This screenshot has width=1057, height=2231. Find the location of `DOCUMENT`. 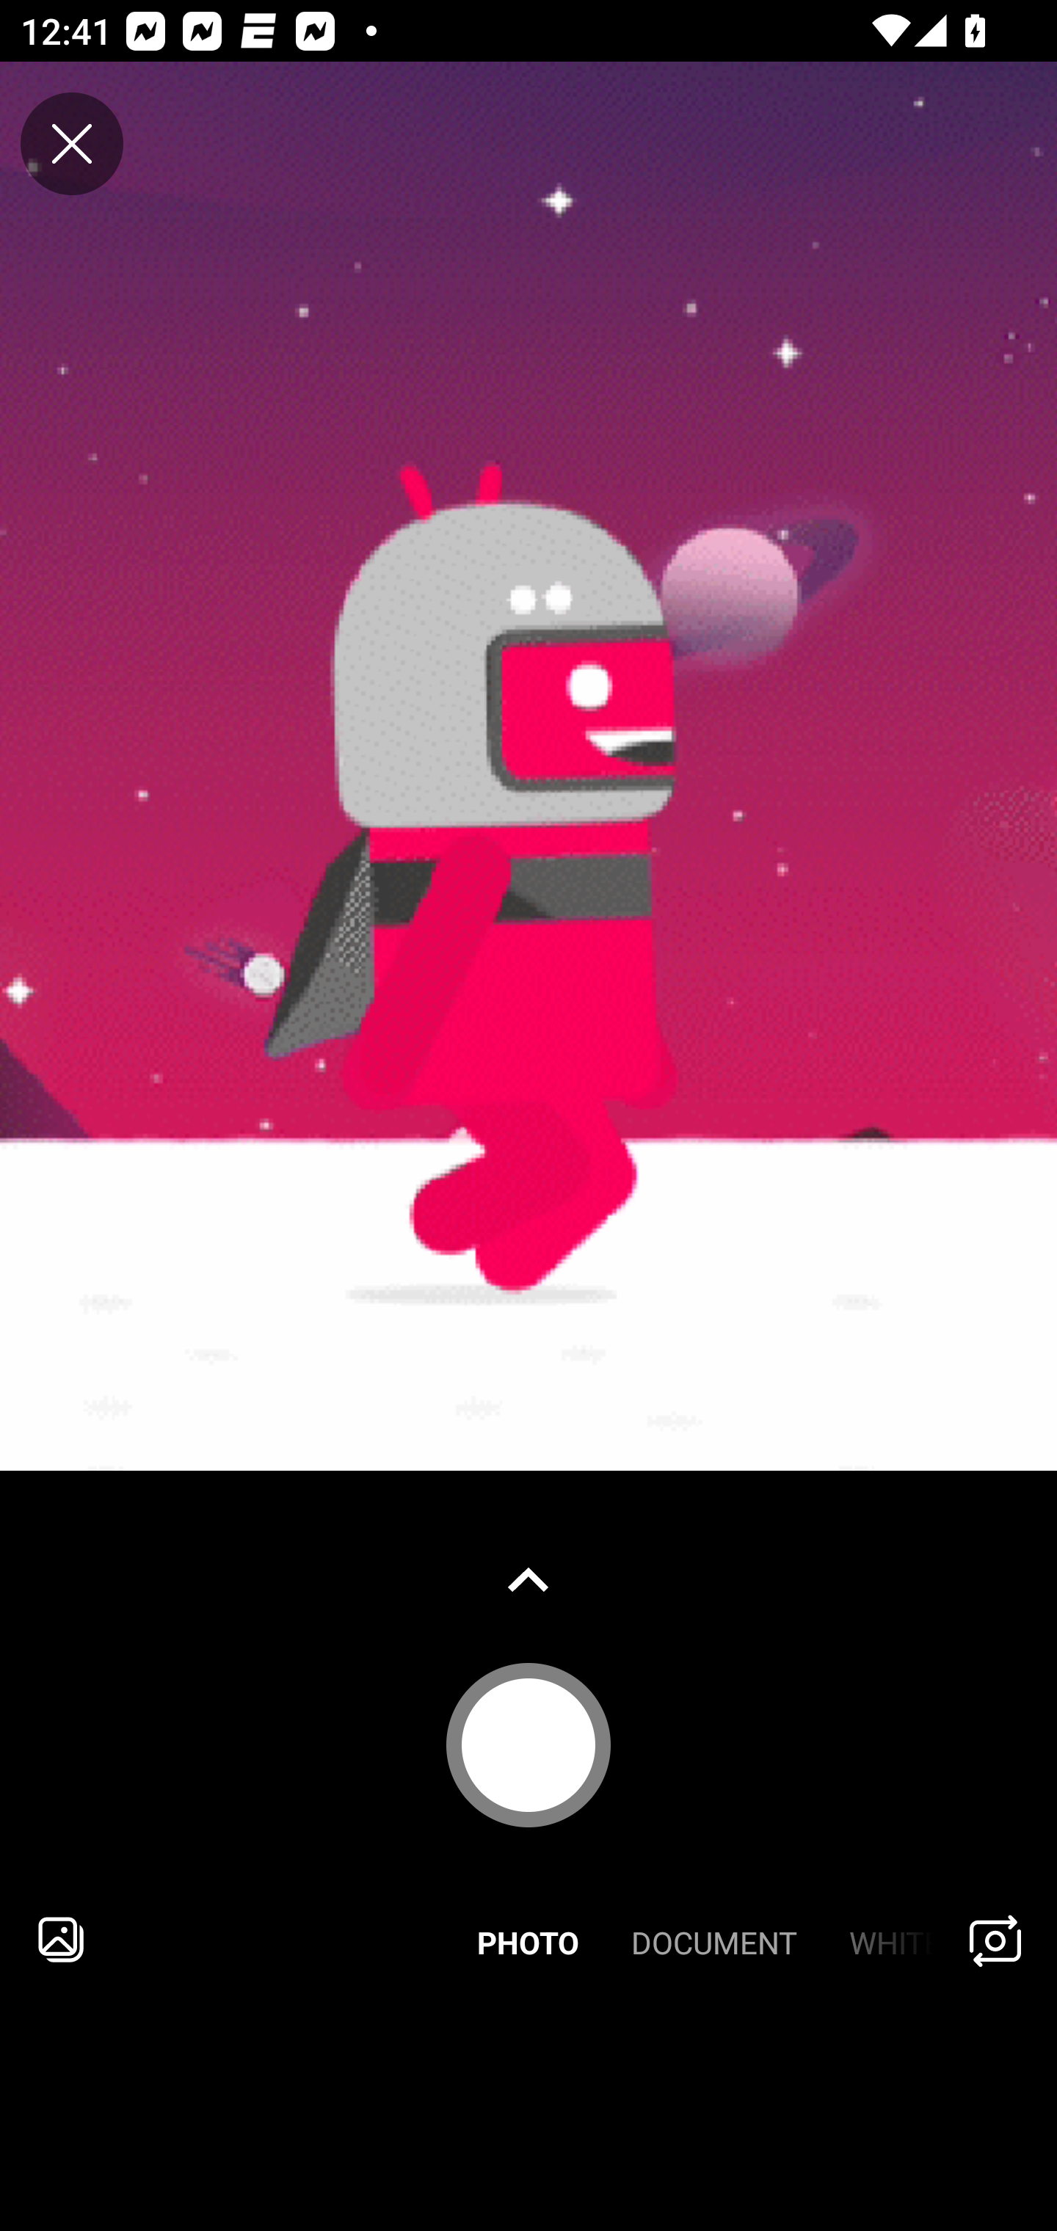

DOCUMENT is located at coordinates (714, 1939).